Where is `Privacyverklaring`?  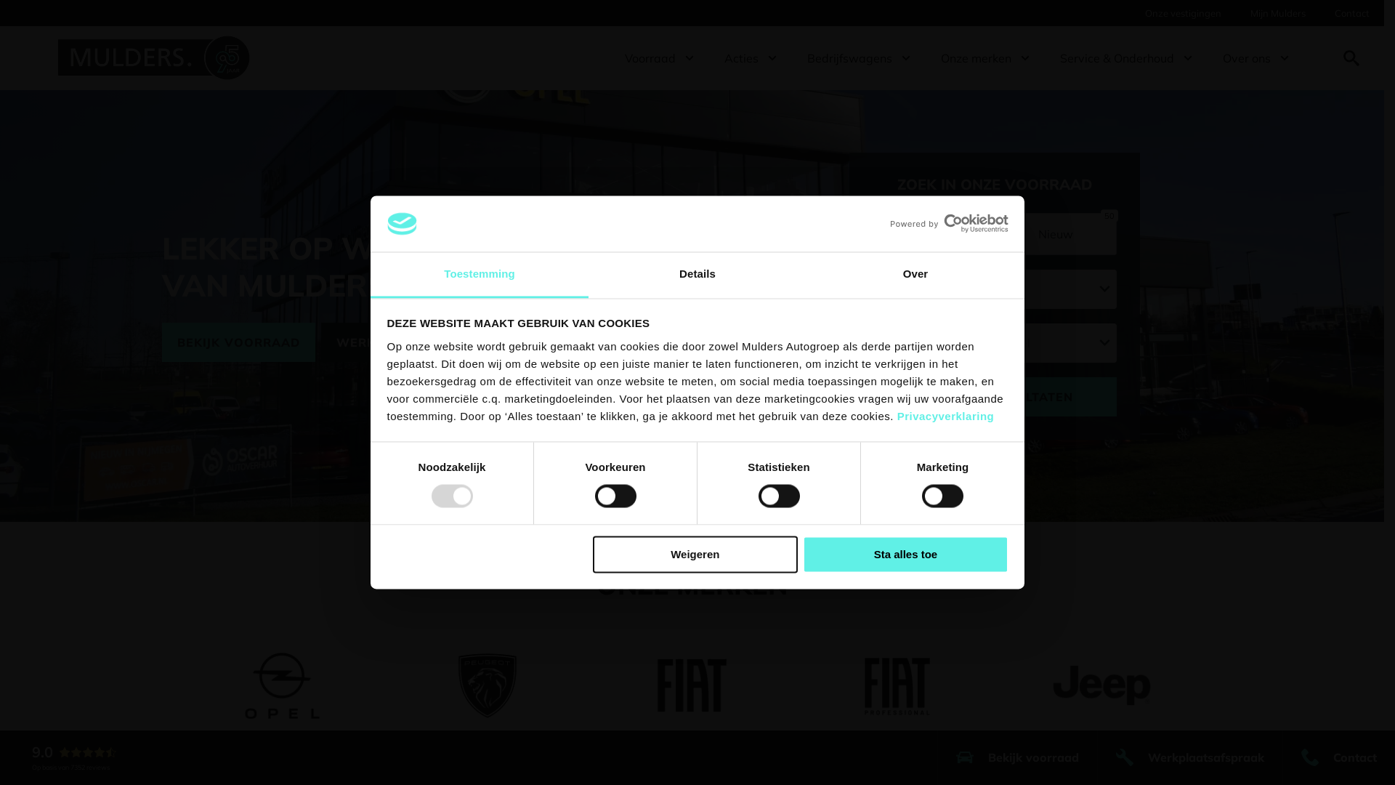 Privacyverklaring is located at coordinates (946, 416).